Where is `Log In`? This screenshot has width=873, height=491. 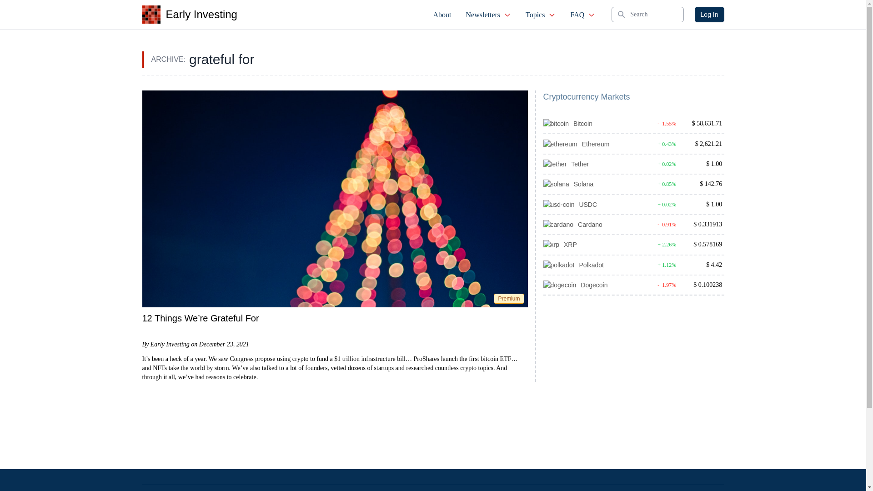 Log In is located at coordinates (709, 15).